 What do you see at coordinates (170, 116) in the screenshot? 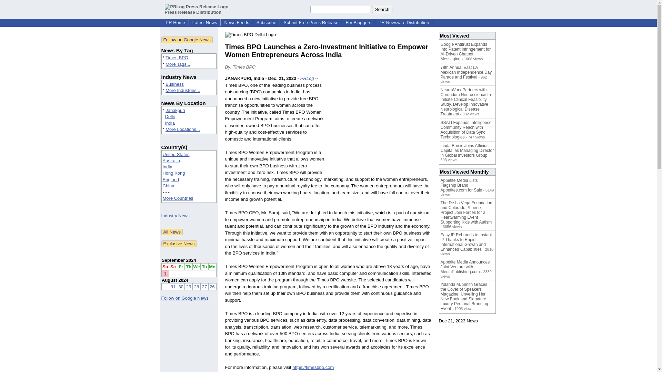
I see `Delhi` at bounding box center [170, 116].